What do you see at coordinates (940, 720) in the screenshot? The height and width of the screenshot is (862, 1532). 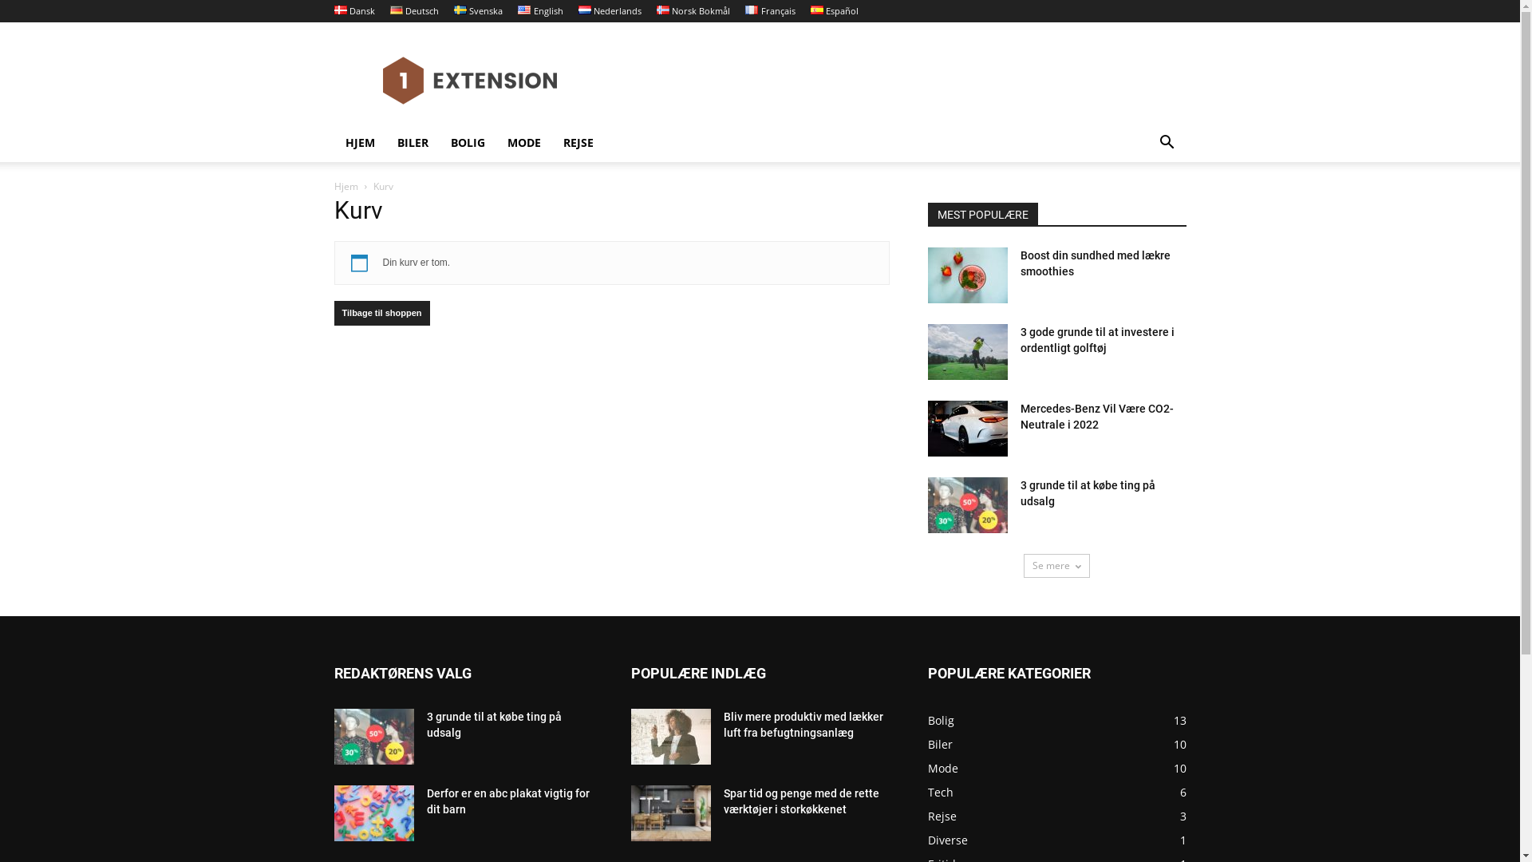 I see `Bolig
13` at bounding box center [940, 720].